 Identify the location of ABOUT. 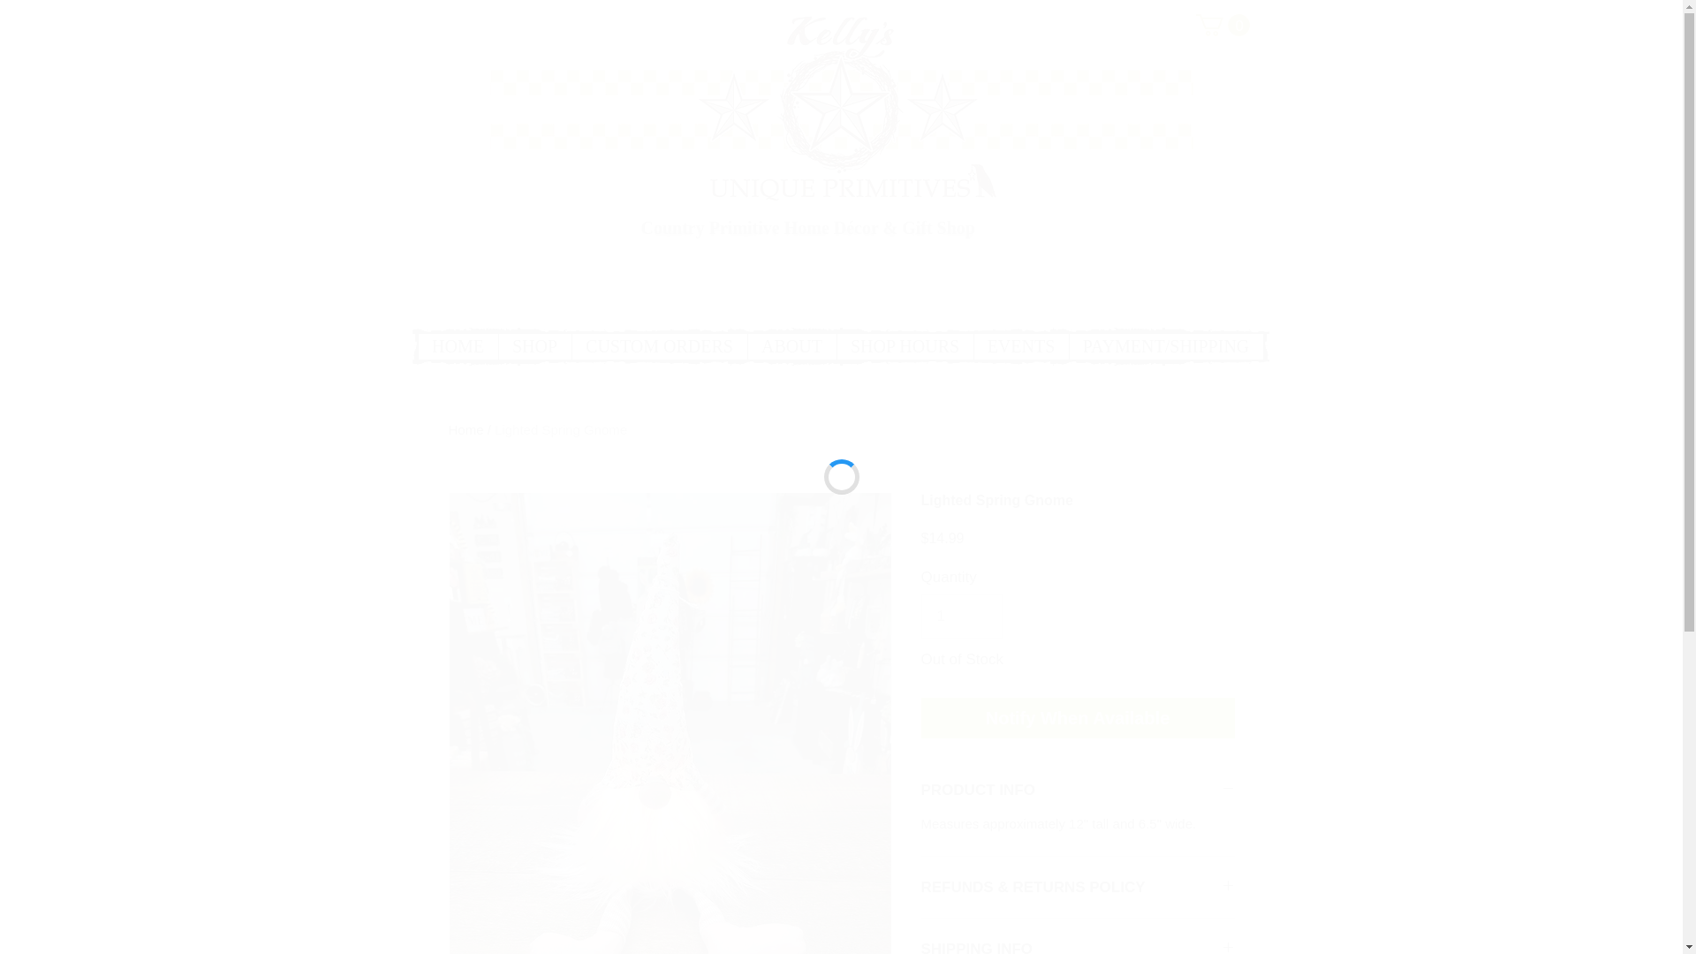
(791, 346).